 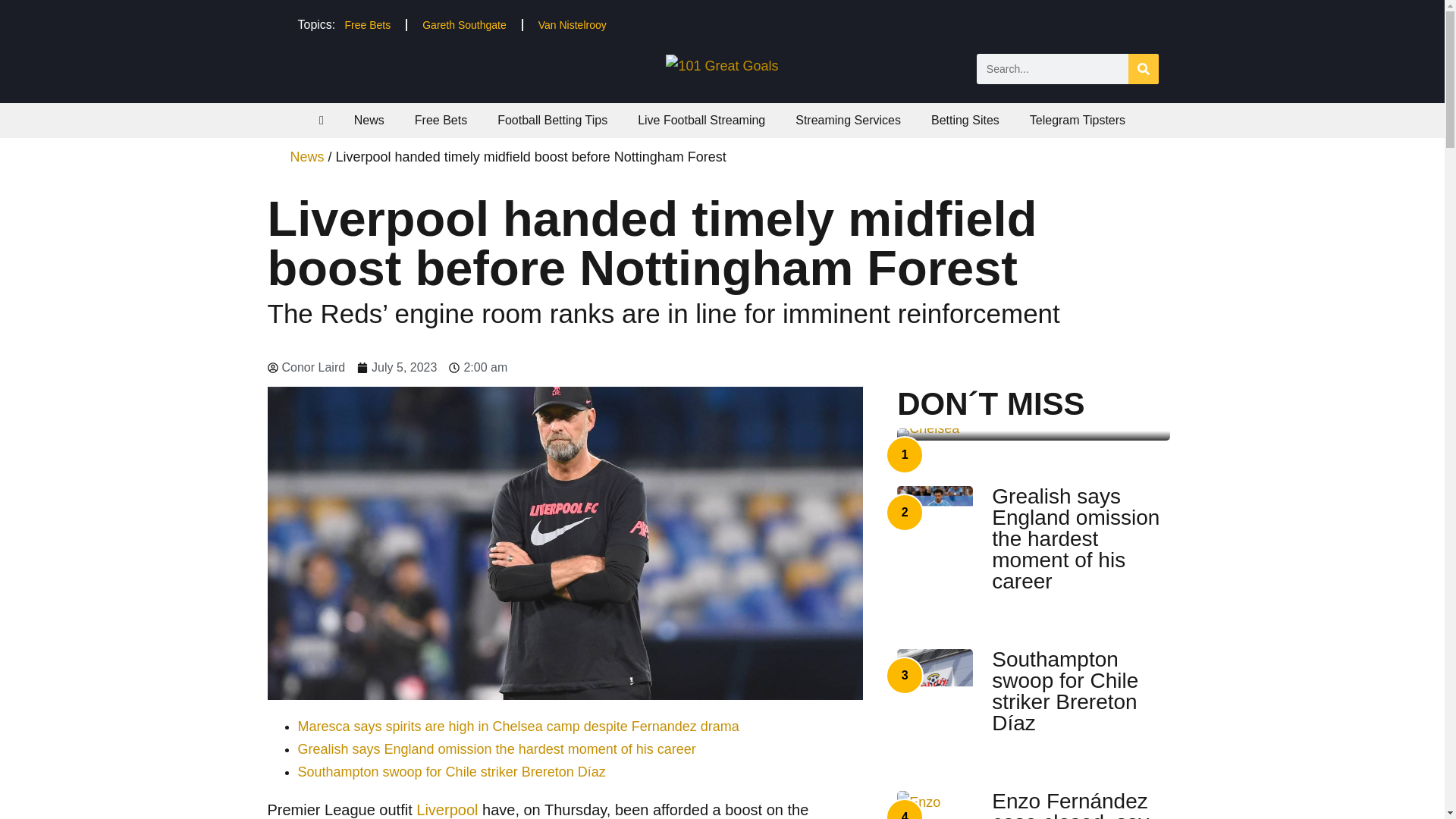 I want to click on News, so click(x=369, y=121).